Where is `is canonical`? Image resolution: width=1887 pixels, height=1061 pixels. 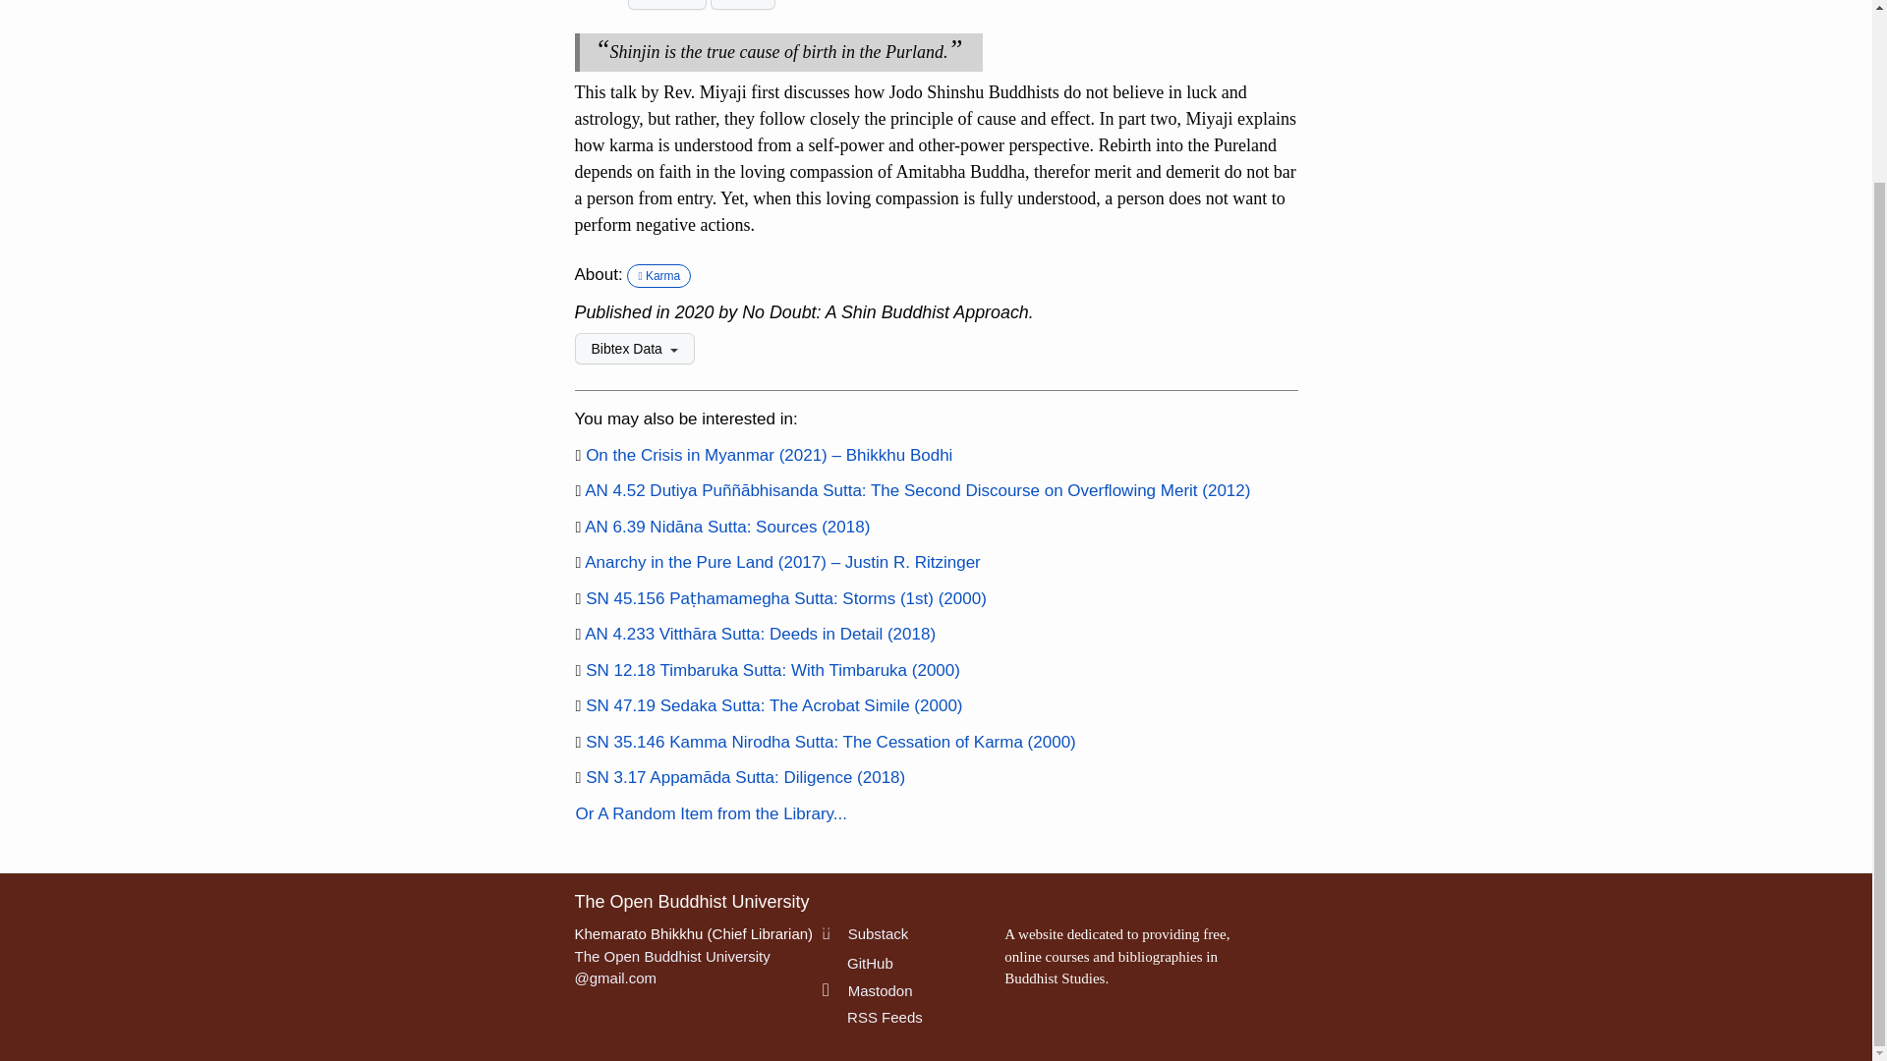
is canonical is located at coordinates (578, 705).